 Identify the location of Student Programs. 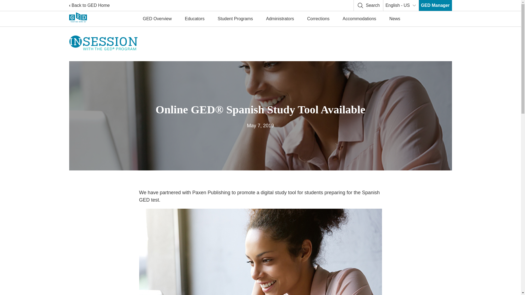
(235, 19).